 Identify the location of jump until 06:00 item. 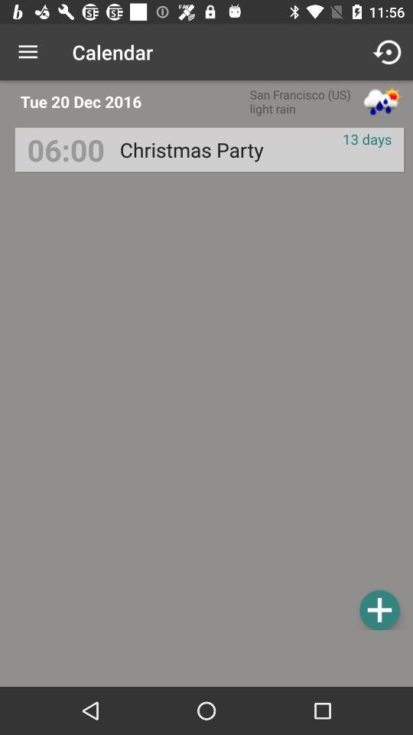
(66, 150).